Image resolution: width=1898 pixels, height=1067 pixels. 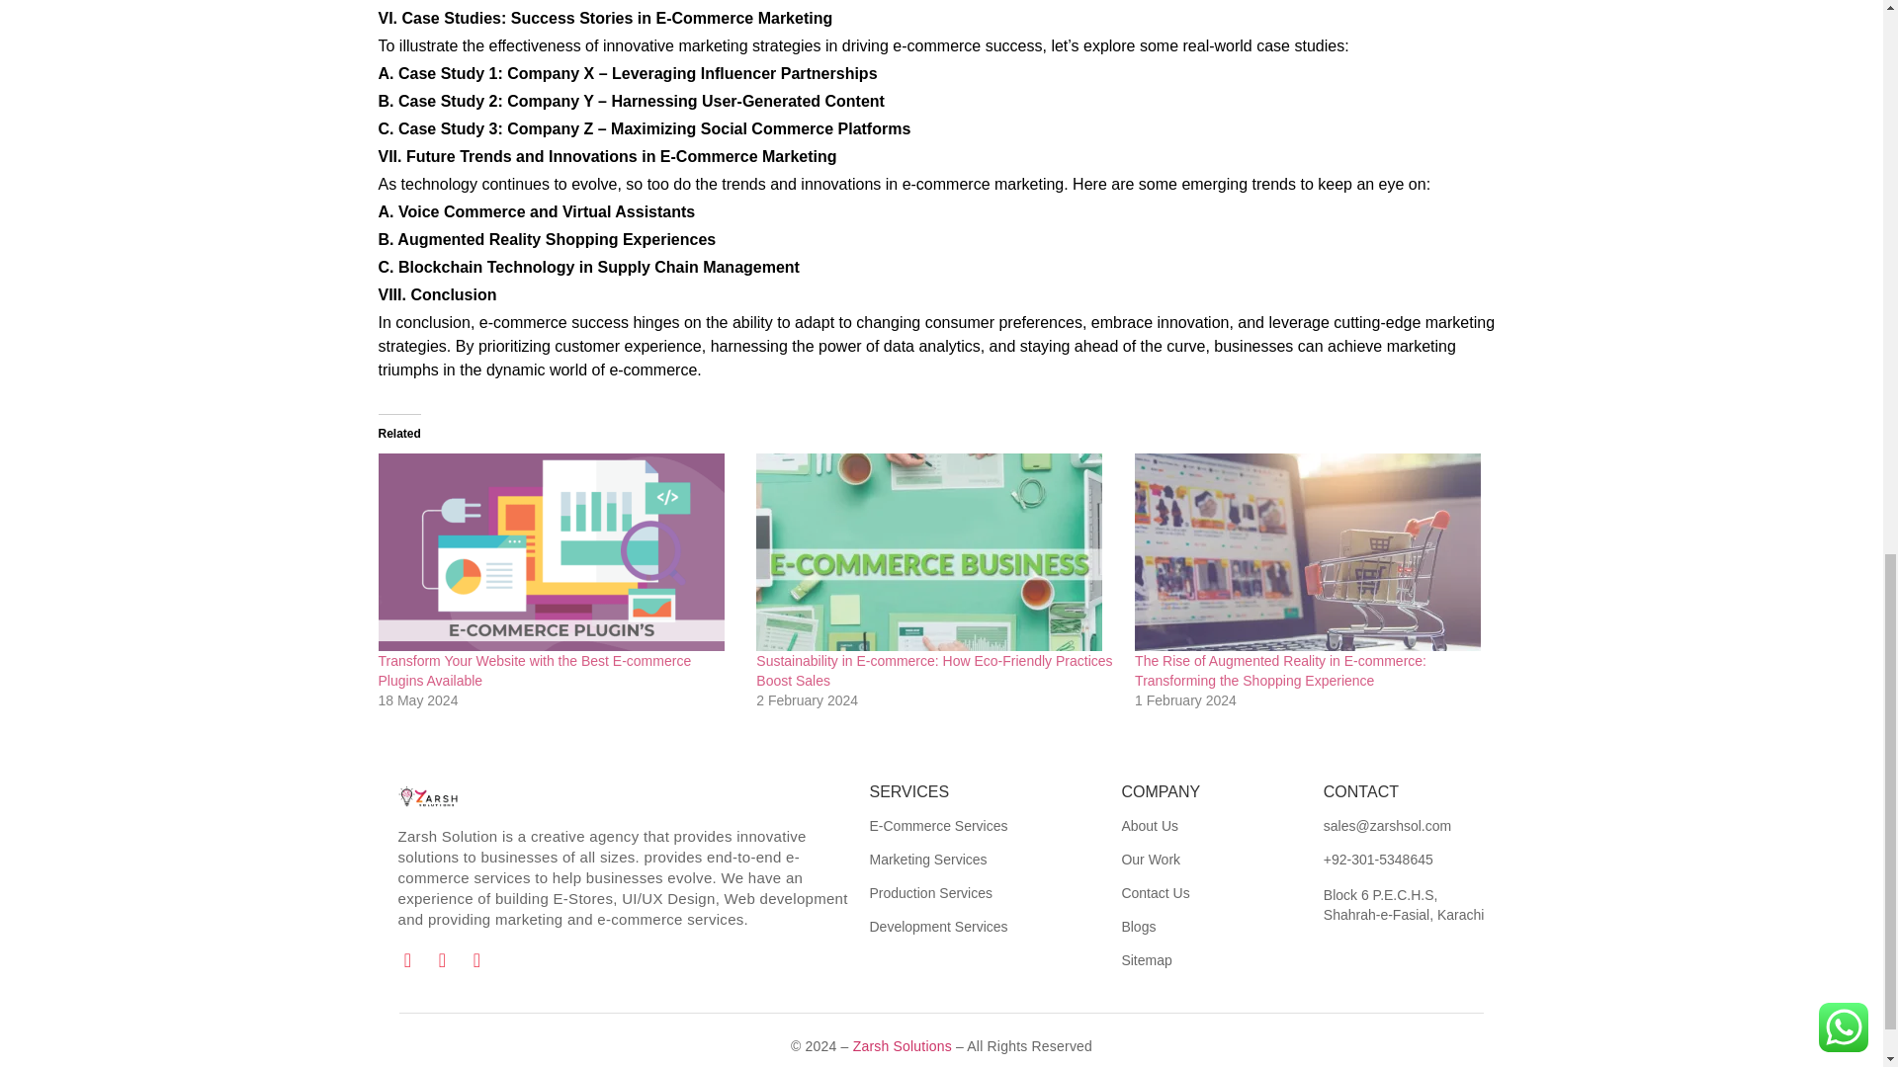 I want to click on Marketing Services, so click(x=927, y=860).